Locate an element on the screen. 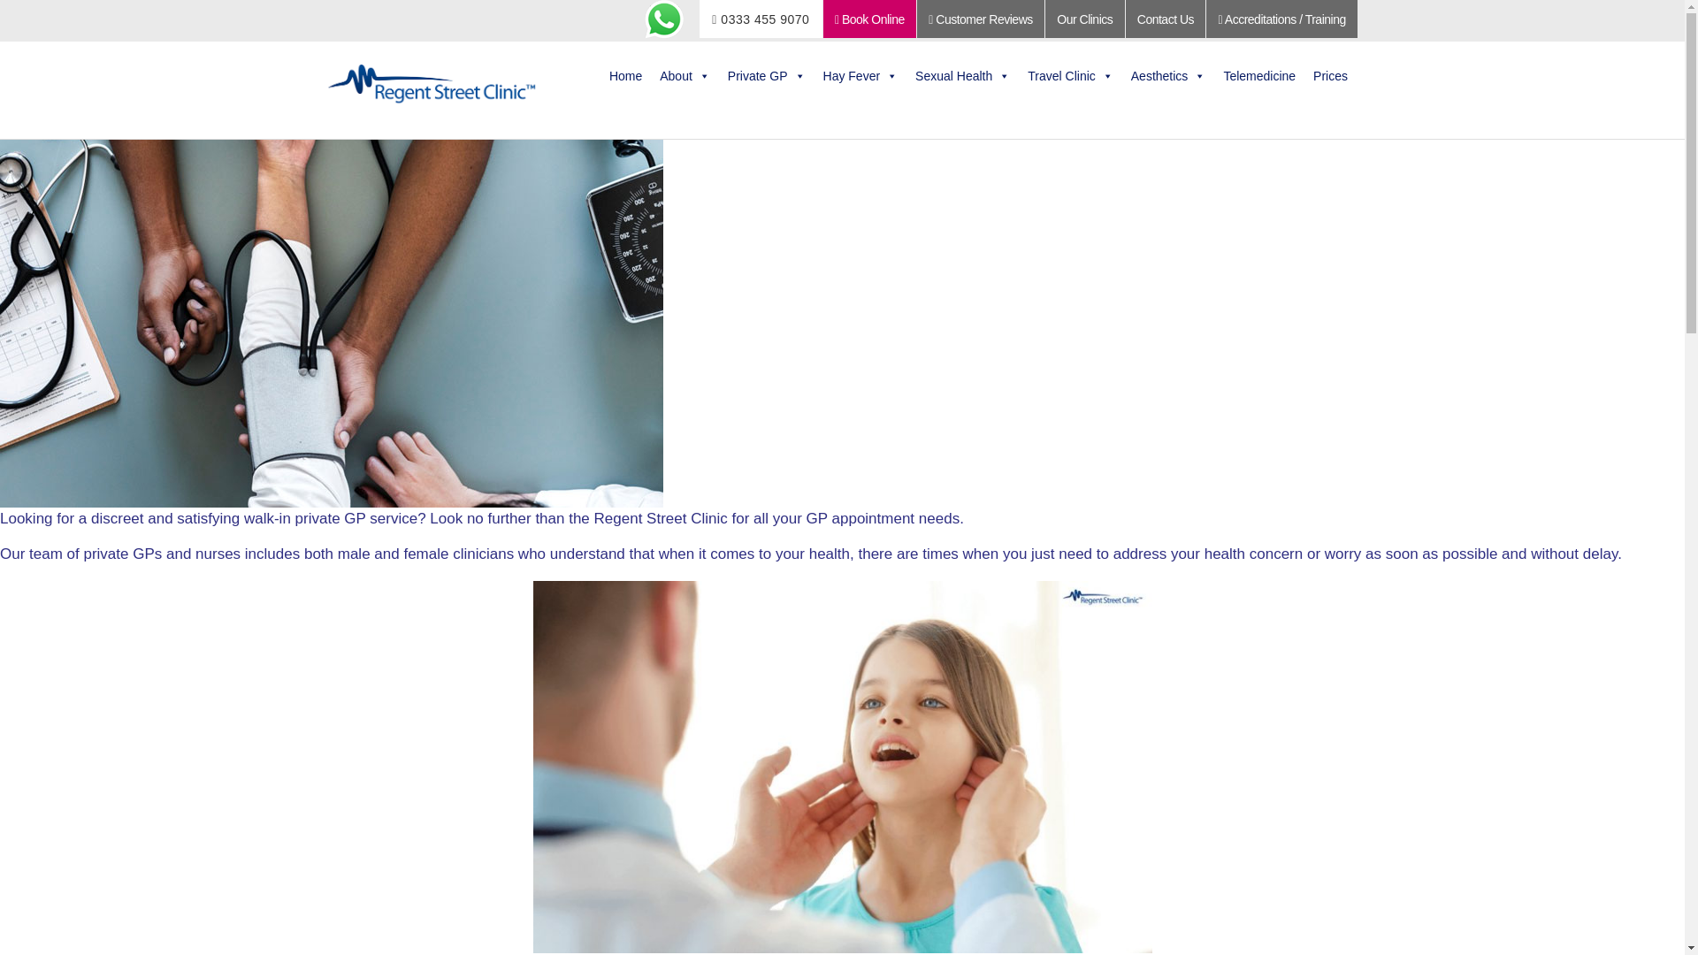  Contact Us is located at coordinates (1166, 19).